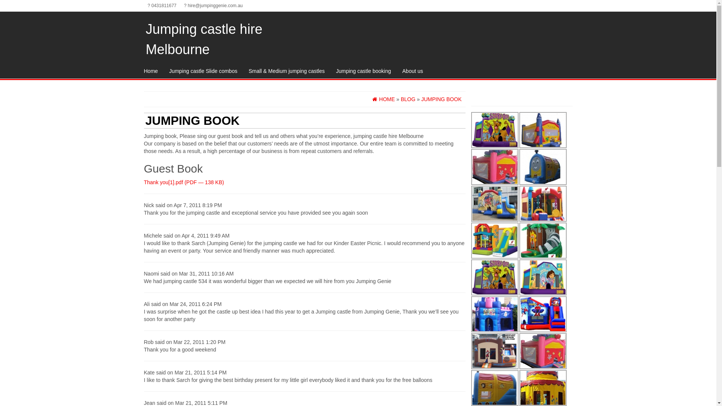  What do you see at coordinates (494, 130) in the screenshot?
I see `scooby_doo2_jump_med.jpg` at bounding box center [494, 130].